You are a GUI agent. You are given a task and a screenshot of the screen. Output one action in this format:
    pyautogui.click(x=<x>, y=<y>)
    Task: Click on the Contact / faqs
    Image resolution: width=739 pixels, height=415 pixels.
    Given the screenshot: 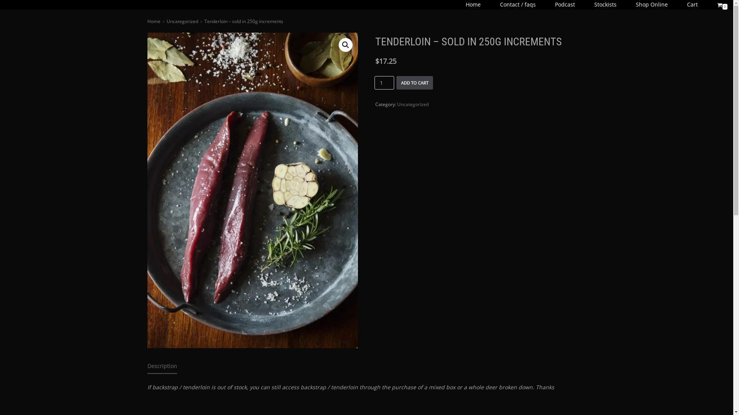 What is the action you would take?
    pyautogui.click(x=518, y=5)
    